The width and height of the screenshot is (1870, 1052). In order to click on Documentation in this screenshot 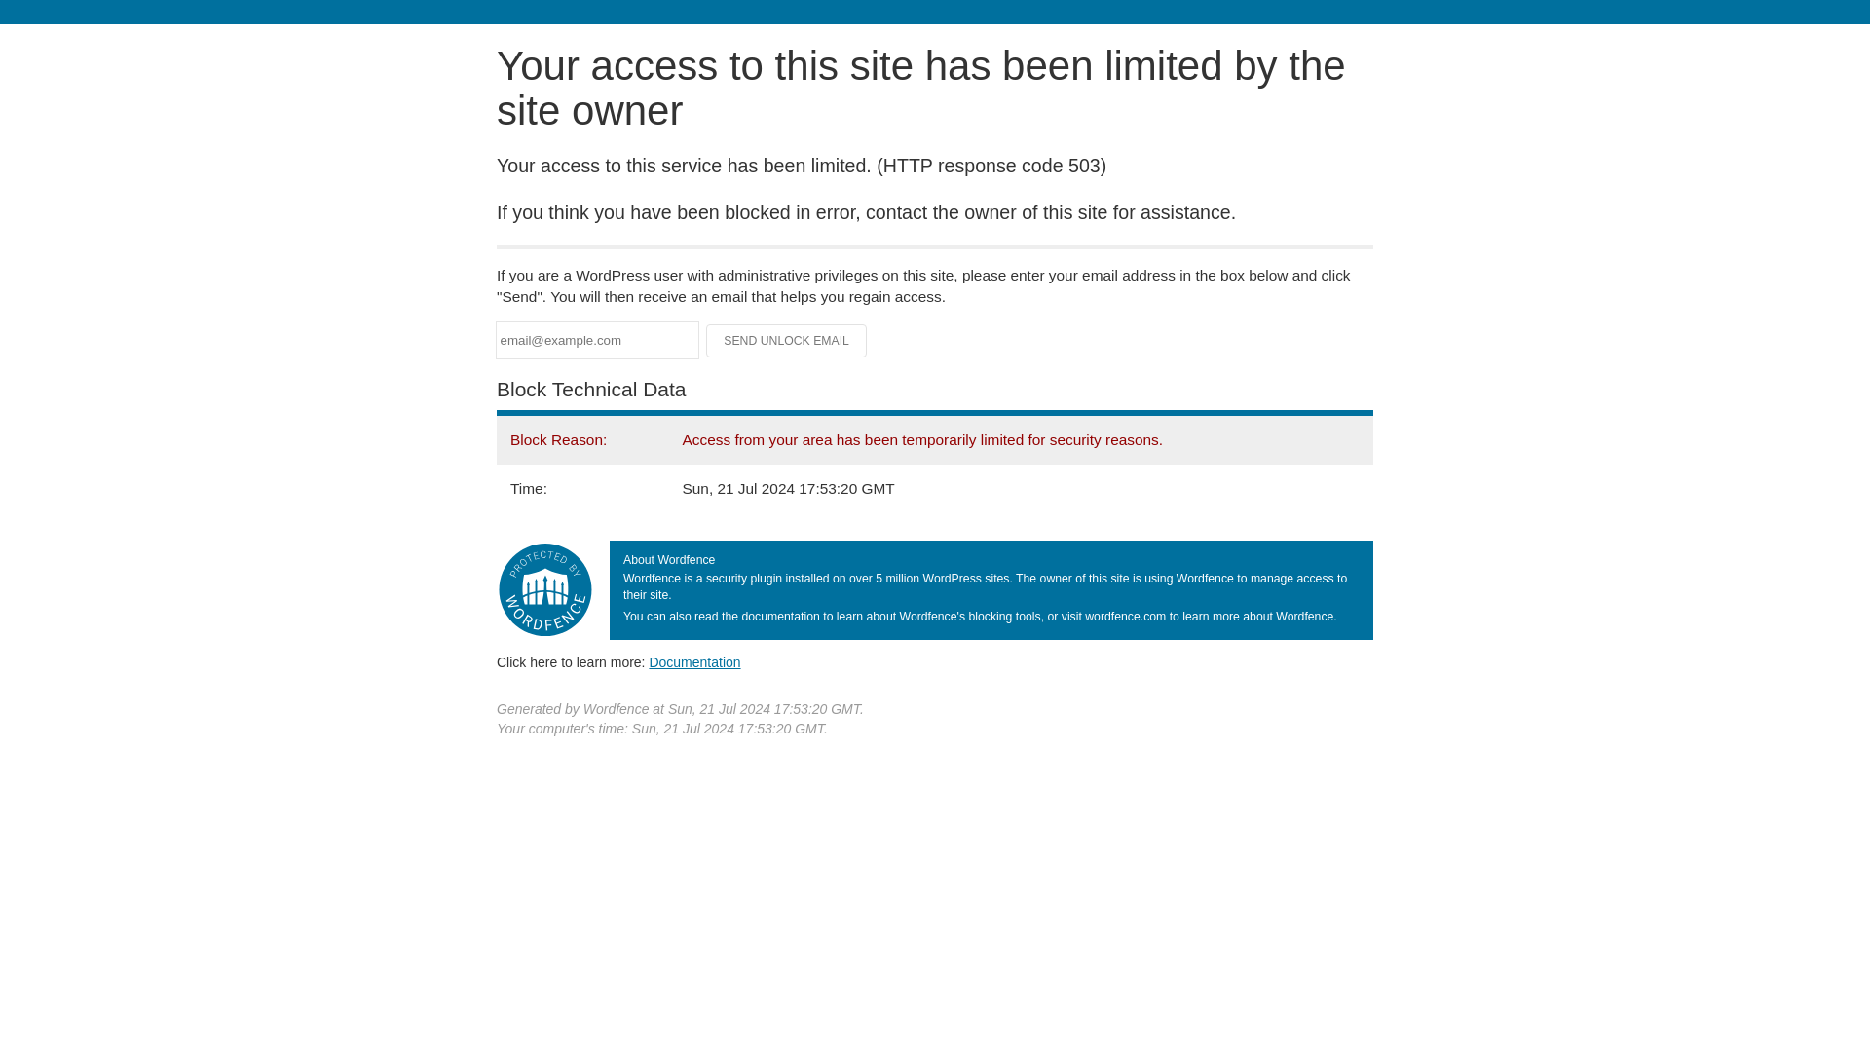, I will do `click(694, 661)`.